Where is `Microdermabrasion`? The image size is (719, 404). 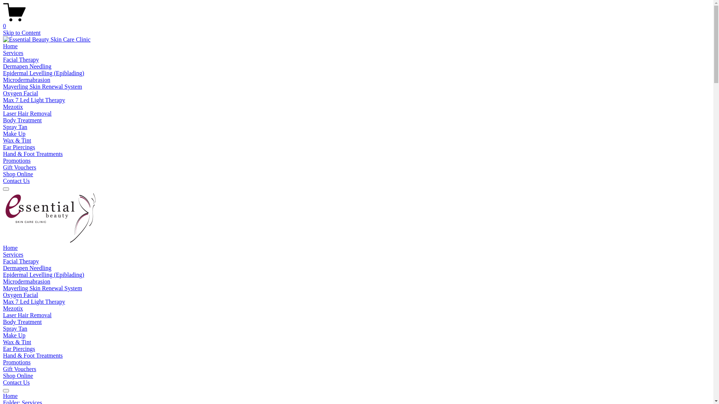 Microdermabrasion is located at coordinates (27, 80).